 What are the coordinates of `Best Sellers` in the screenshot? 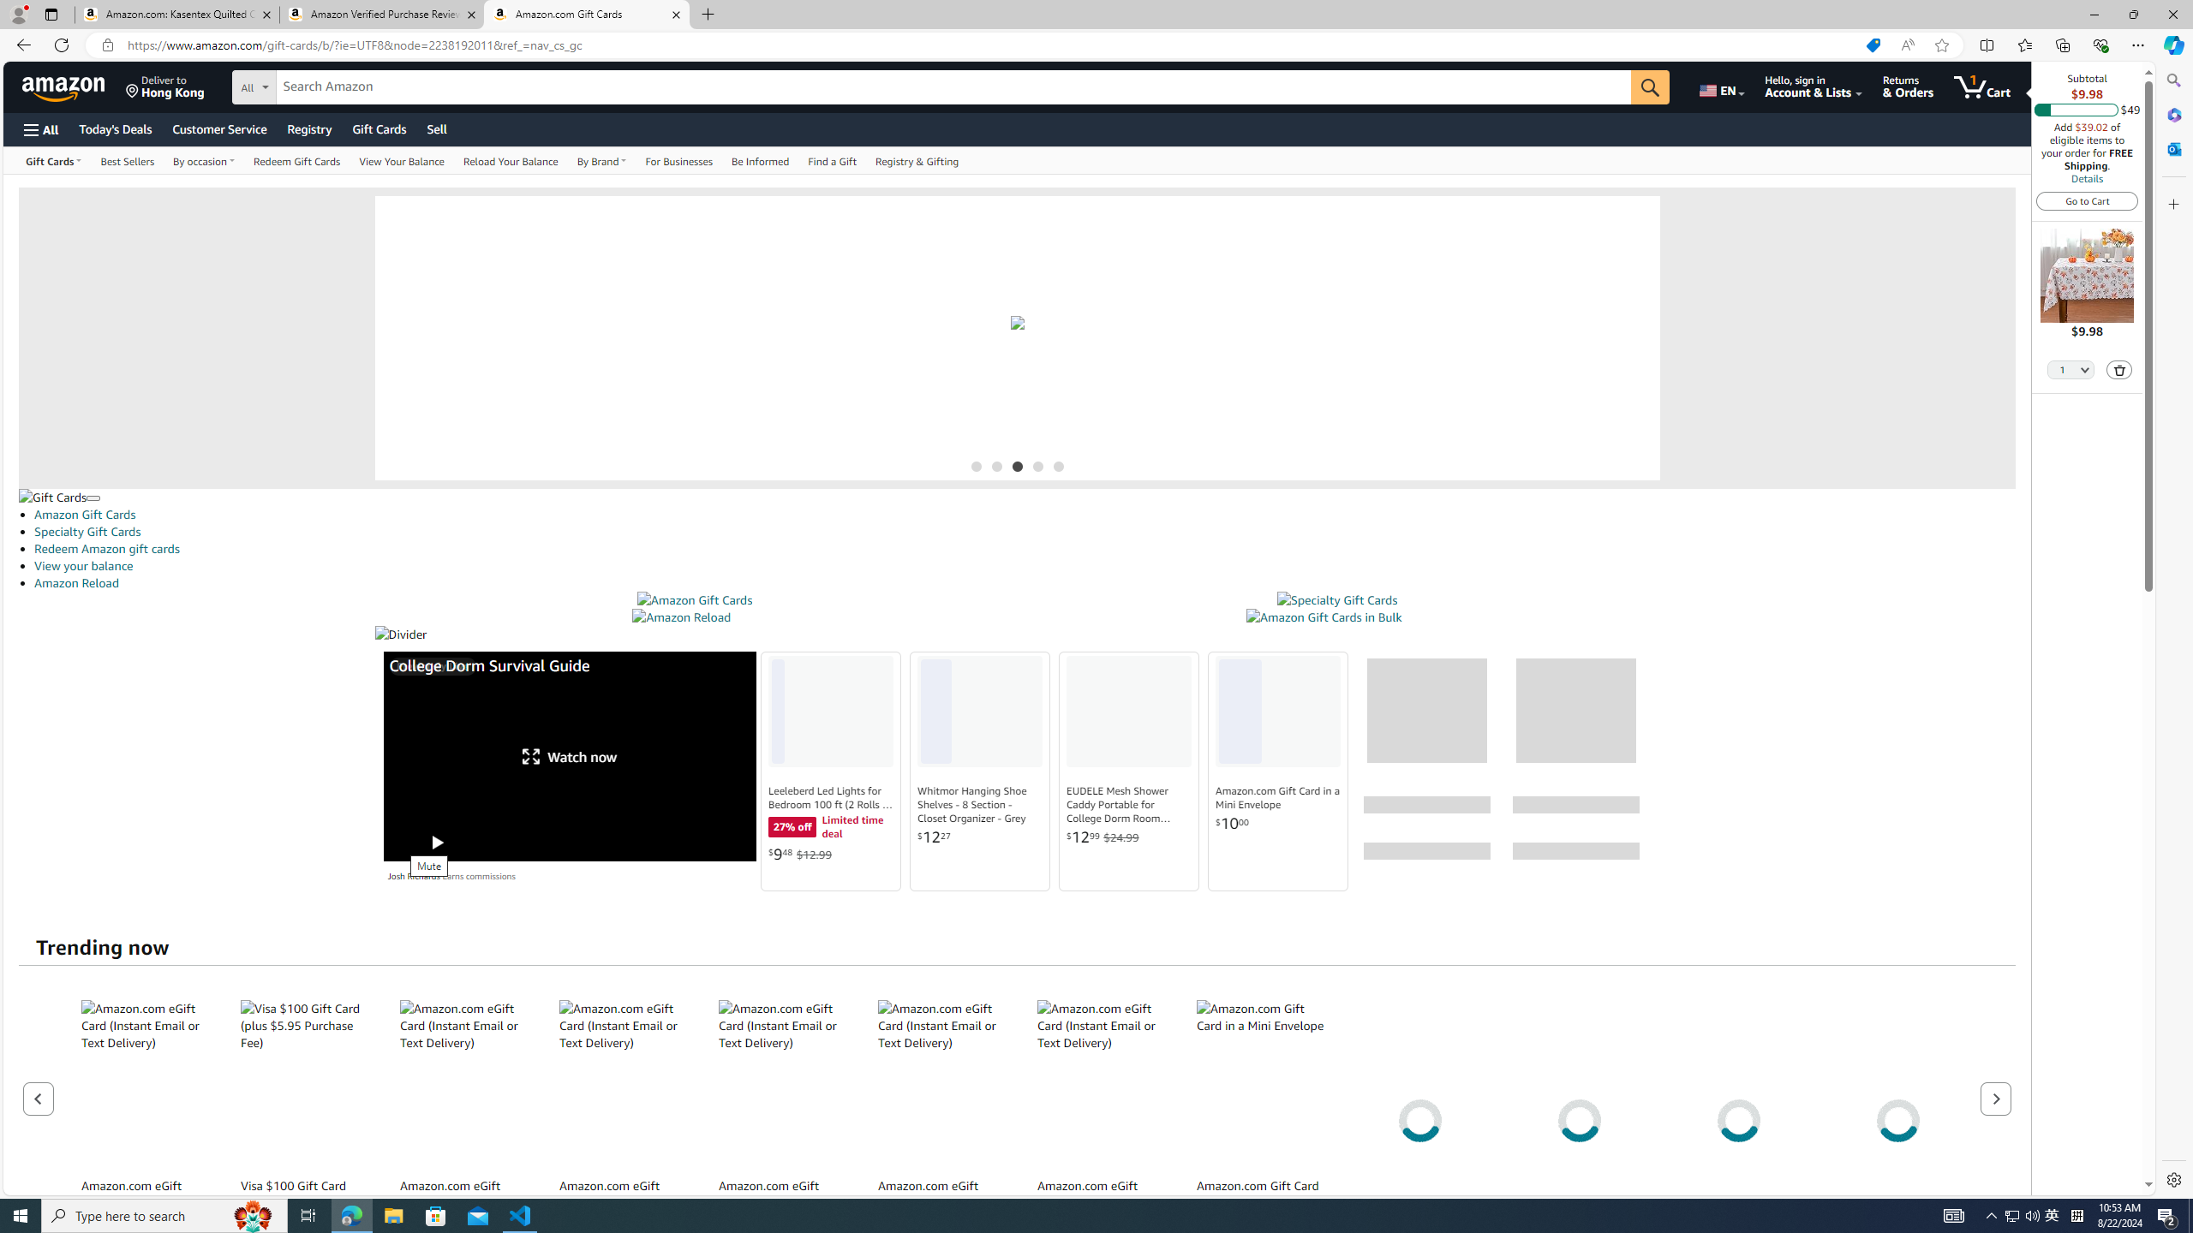 It's located at (127, 160).